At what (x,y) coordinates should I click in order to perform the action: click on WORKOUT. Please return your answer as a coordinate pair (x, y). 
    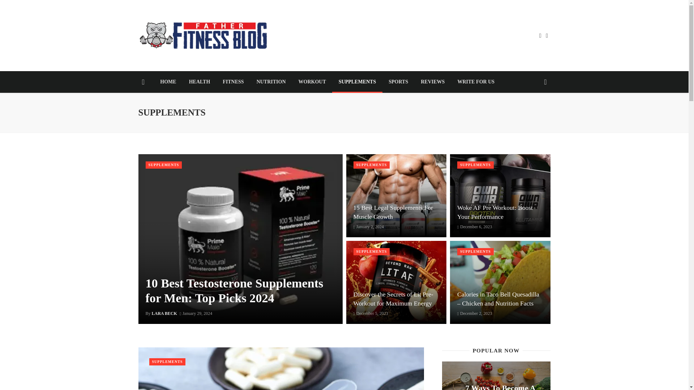
    Looking at the image, I should click on (312, 82).